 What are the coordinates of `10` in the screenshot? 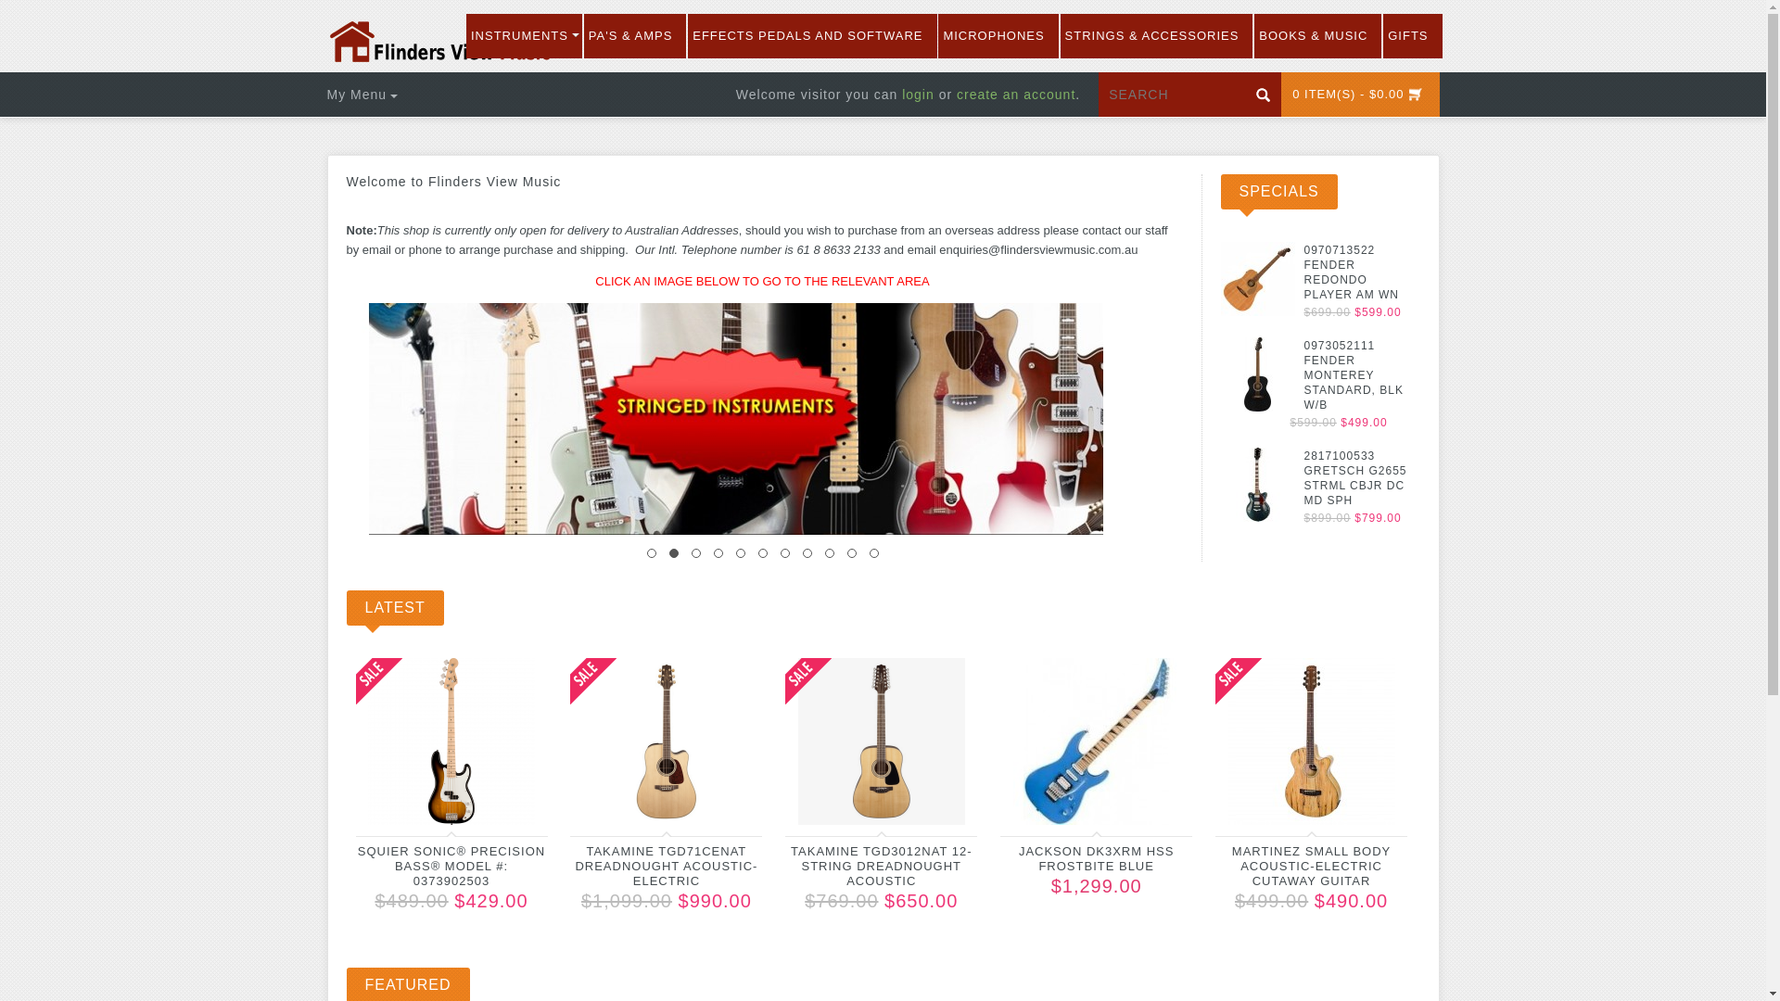 It's located at (852, 553).